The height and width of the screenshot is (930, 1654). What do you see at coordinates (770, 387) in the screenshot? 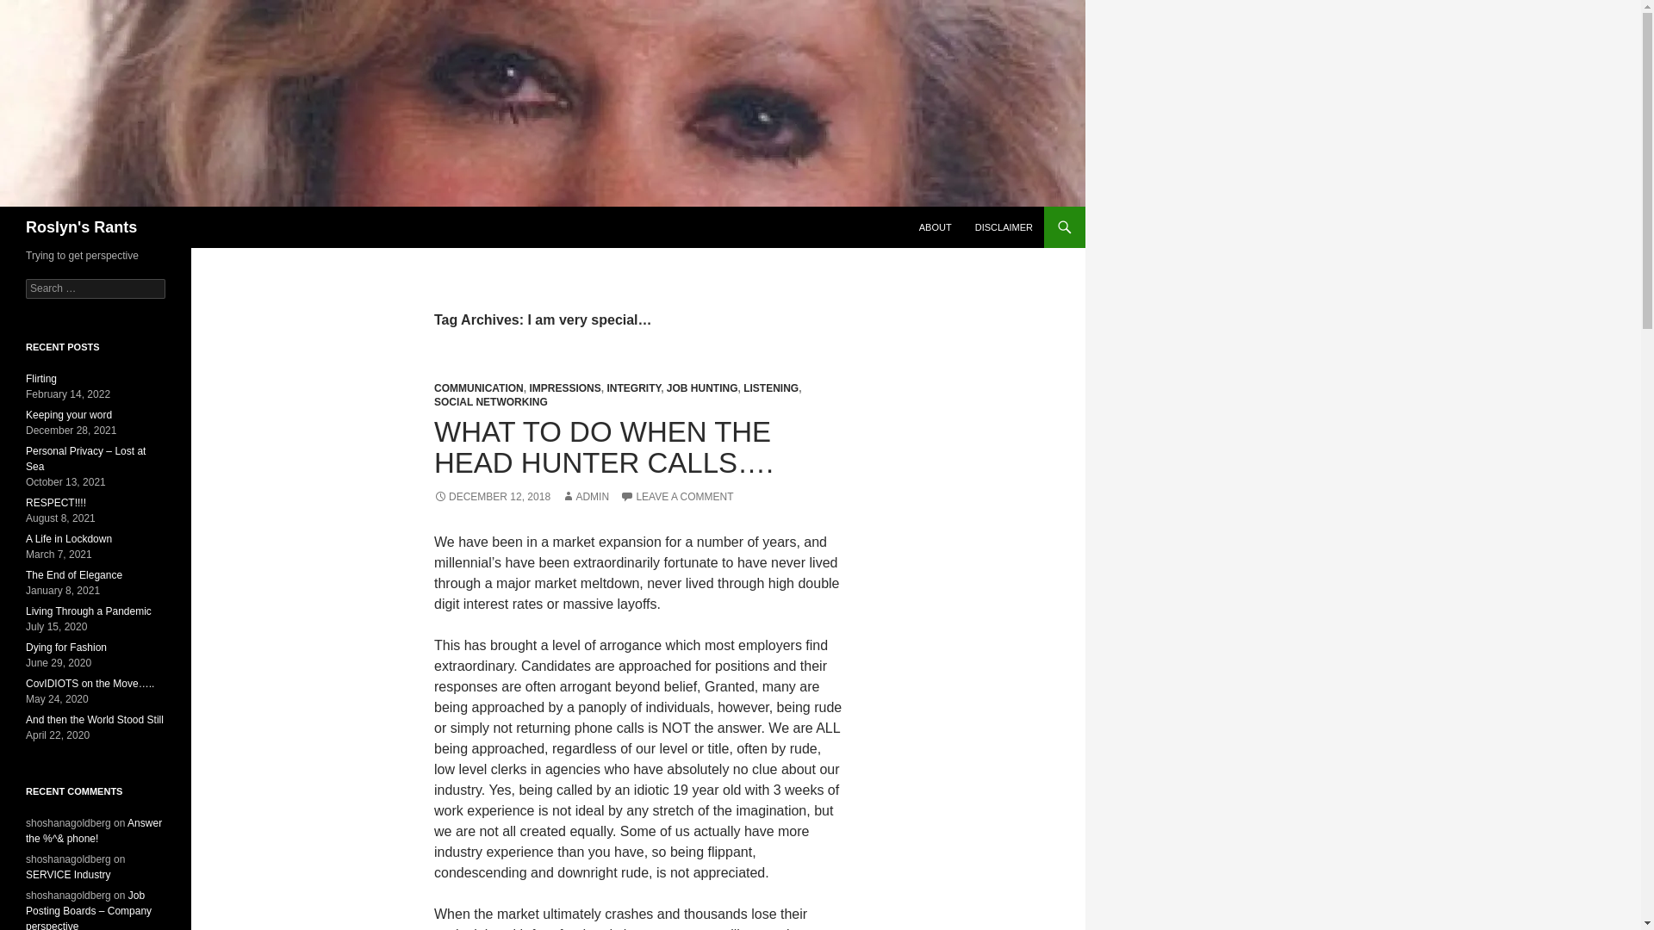
I see `LISTENING` at bounding box center [770, 387].